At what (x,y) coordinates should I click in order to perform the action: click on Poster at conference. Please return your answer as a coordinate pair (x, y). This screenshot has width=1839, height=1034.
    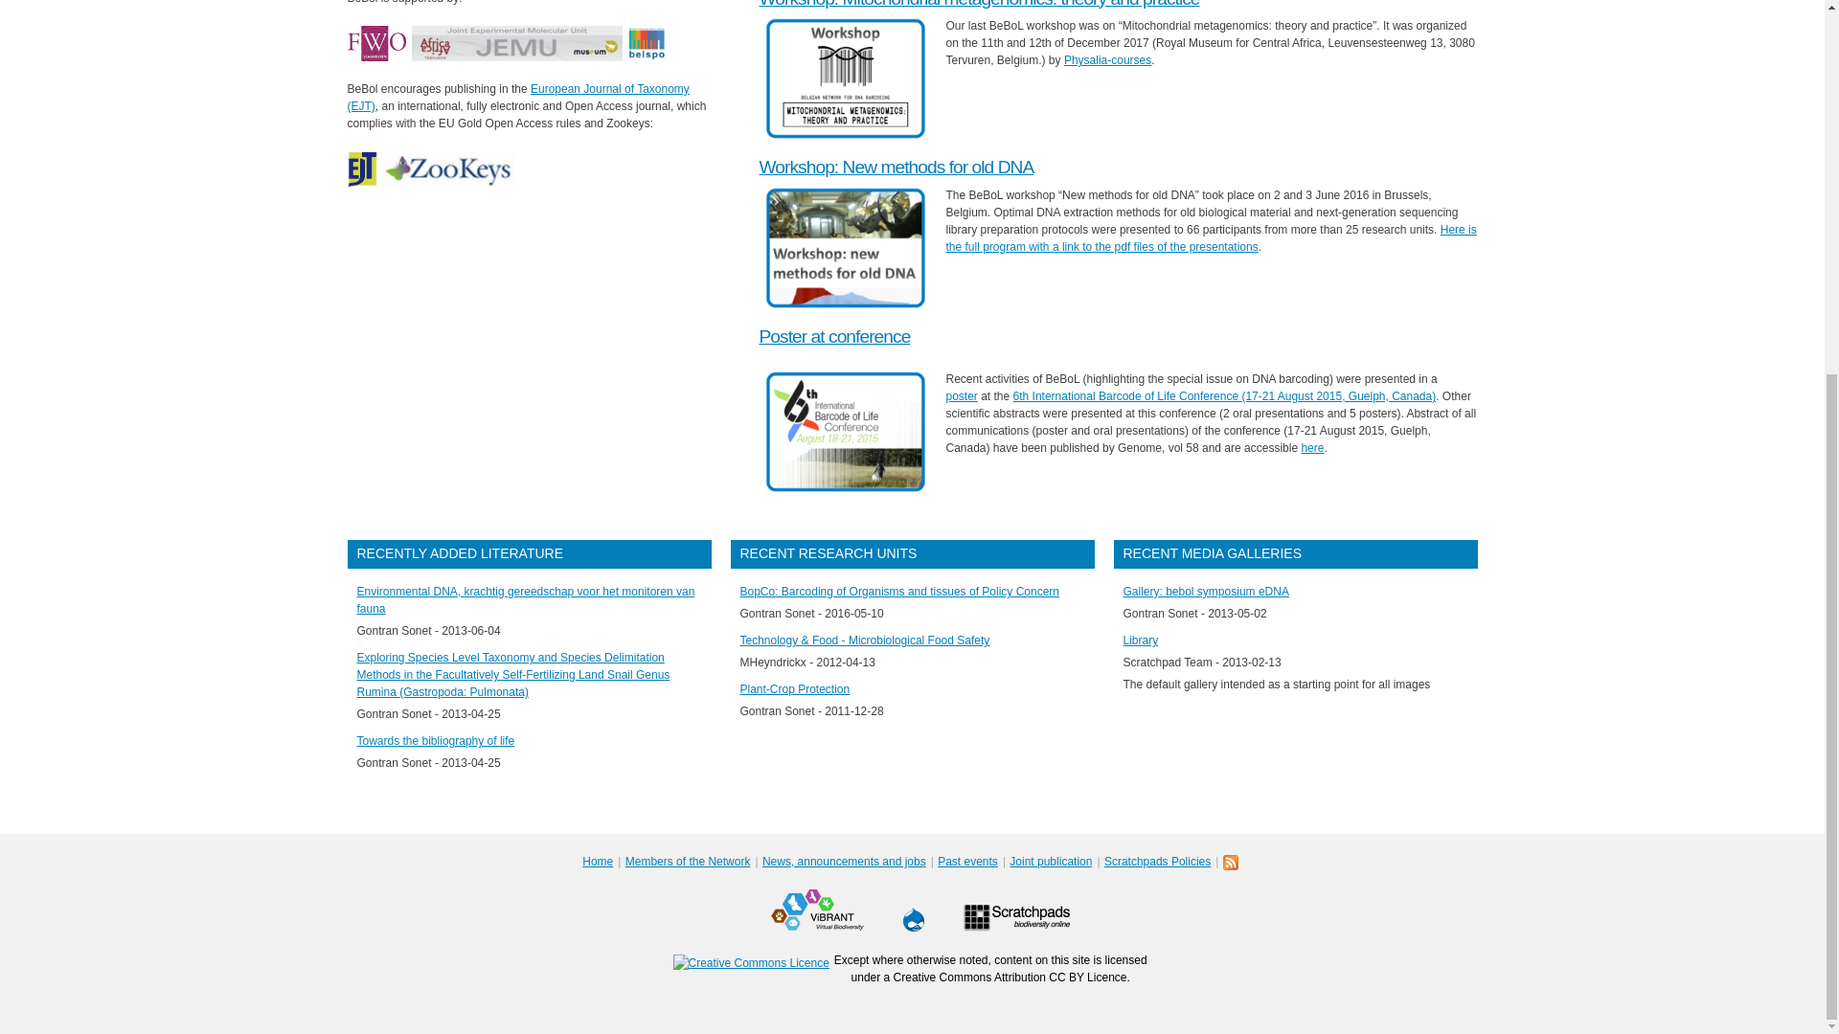
    Looking at the image, I should click on (833, 336).